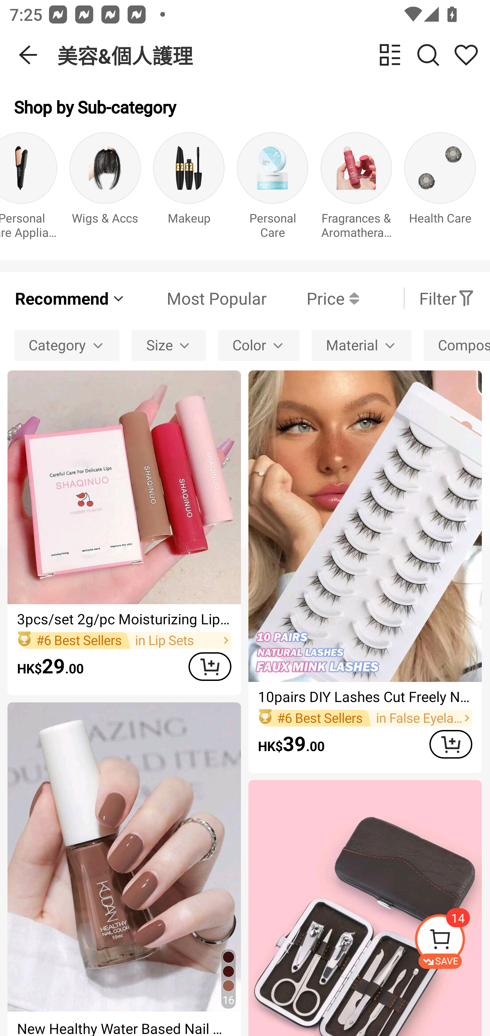  I want to click on Recommend, so click(70, 298).